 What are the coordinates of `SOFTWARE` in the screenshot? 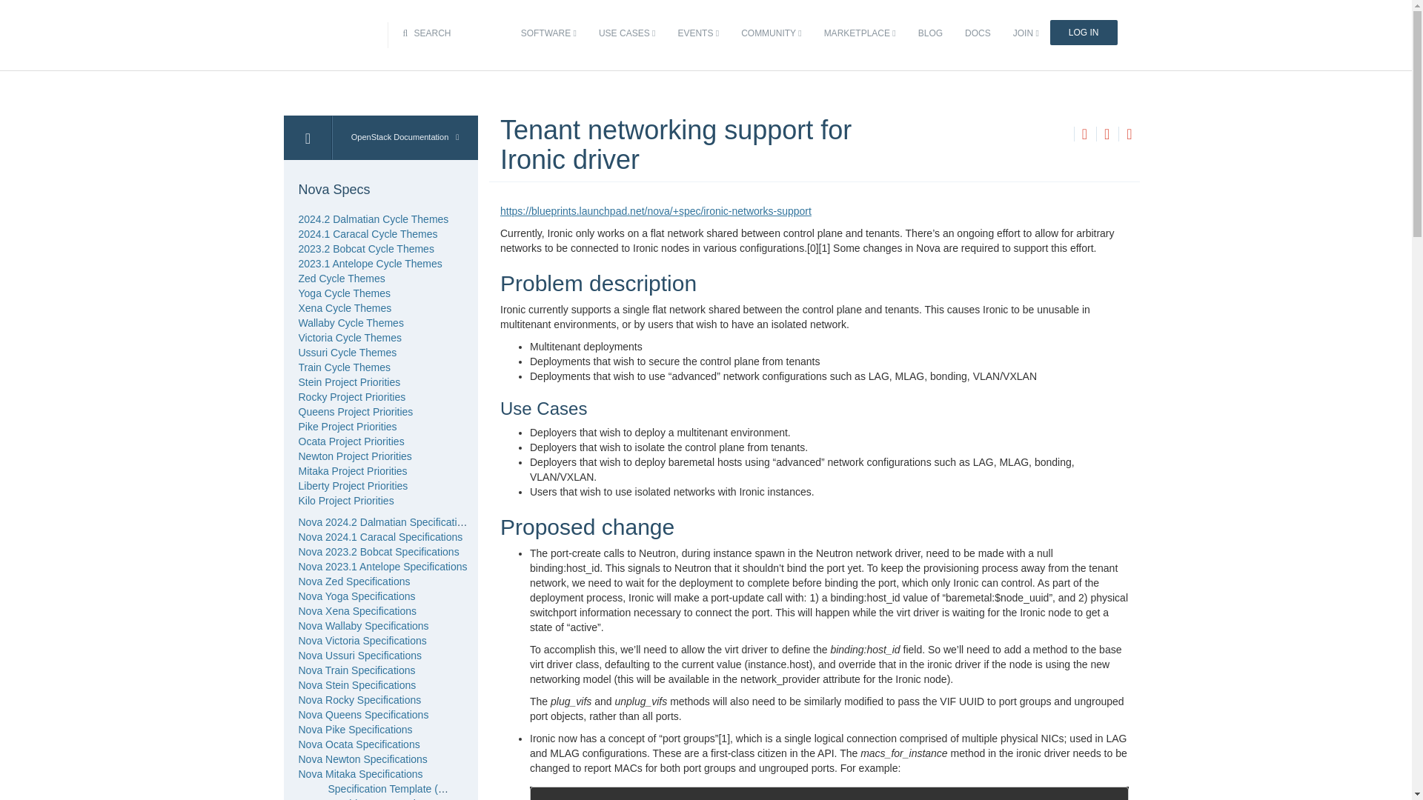 It's located at (548, 33).